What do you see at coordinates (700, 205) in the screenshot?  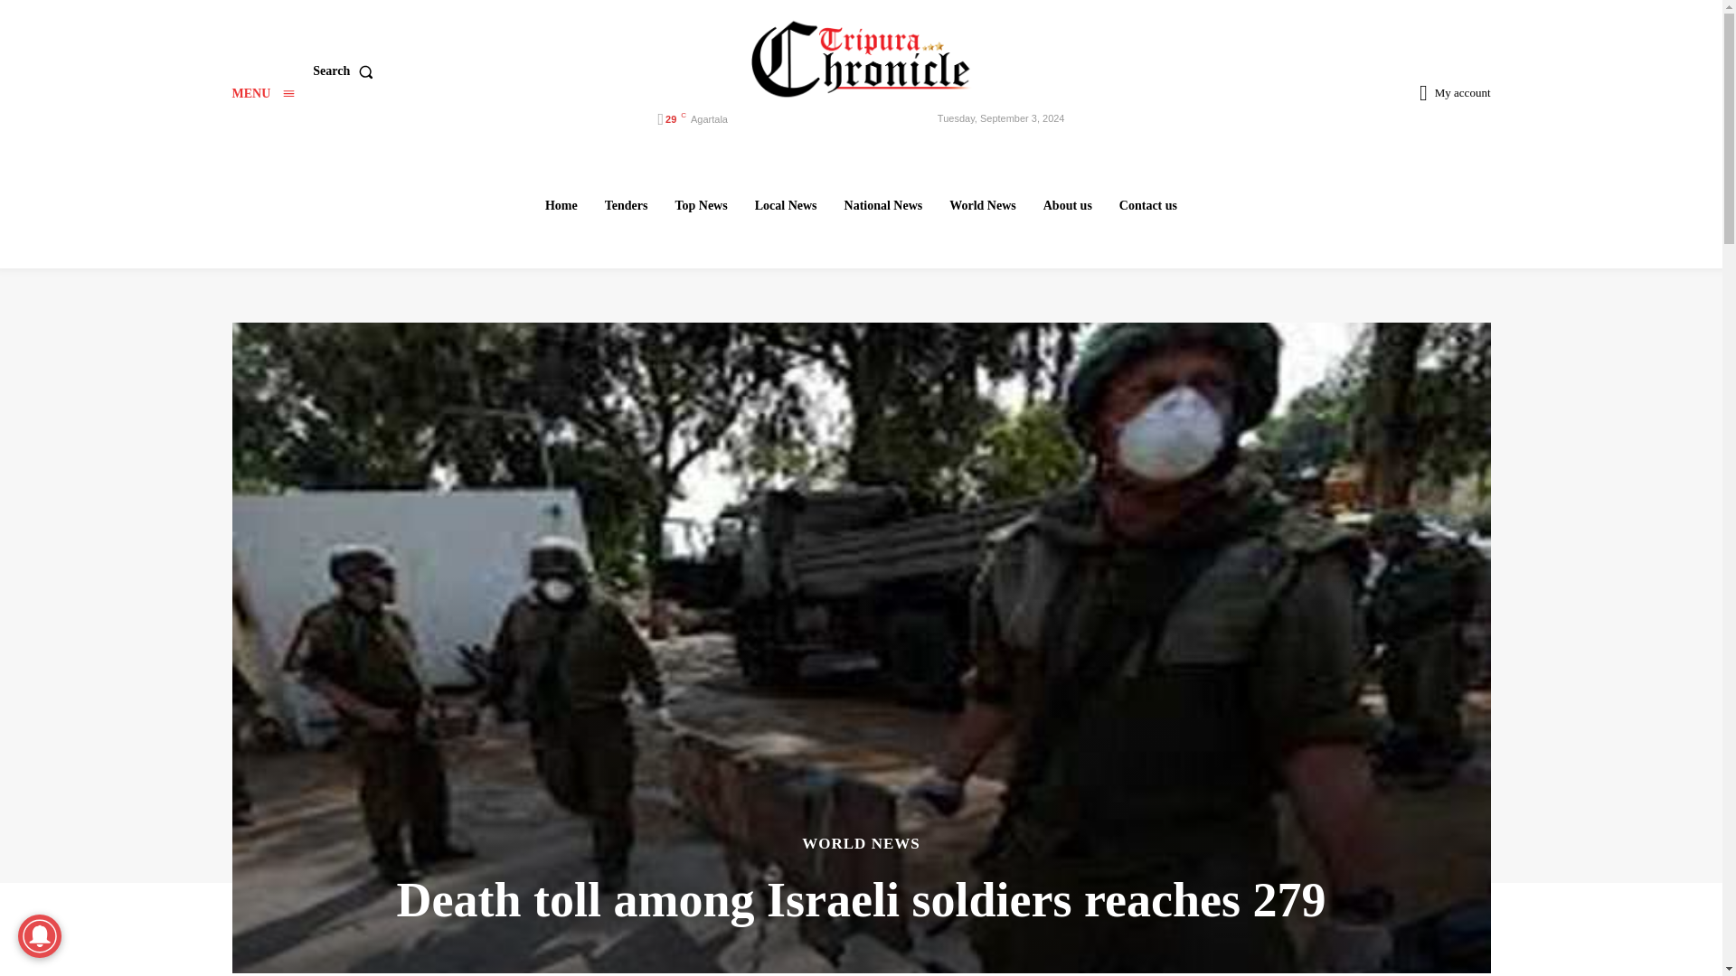 I see `Top News` at bounding box center [700, 205].